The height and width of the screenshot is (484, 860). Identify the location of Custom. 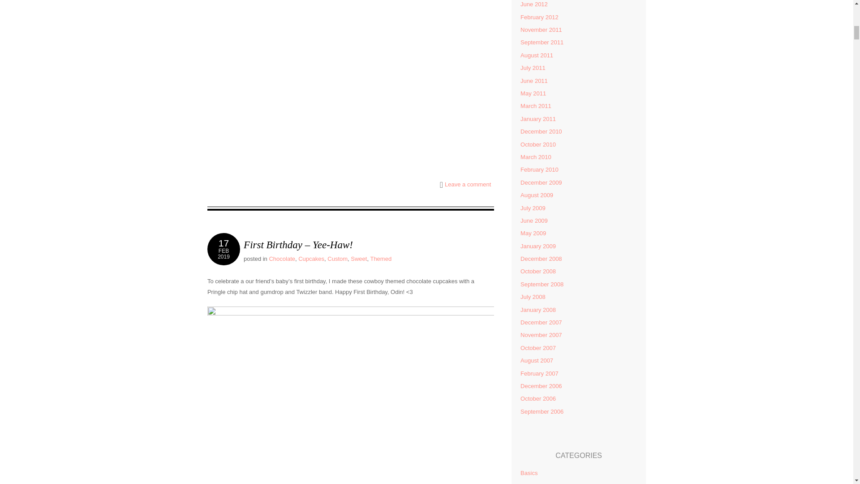
(281, 259).